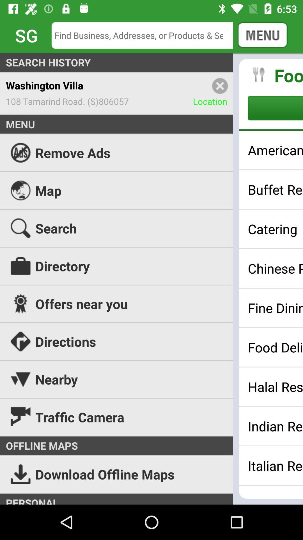 Image resolution: width=303 pixels, height=540 pixels. Describe the element at coordinates (151, 341) in the screenshot. I see `select item above the nearby icon` at that location.